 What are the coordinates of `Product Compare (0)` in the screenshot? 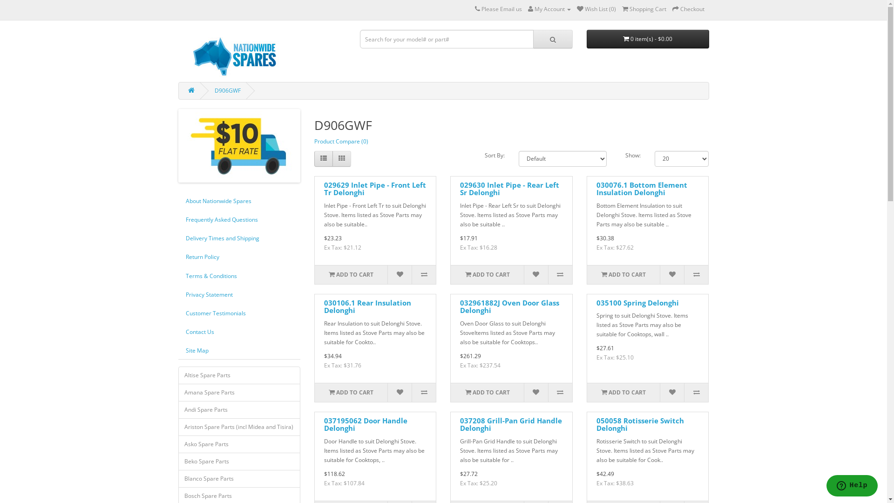 It's located at (341, 141).